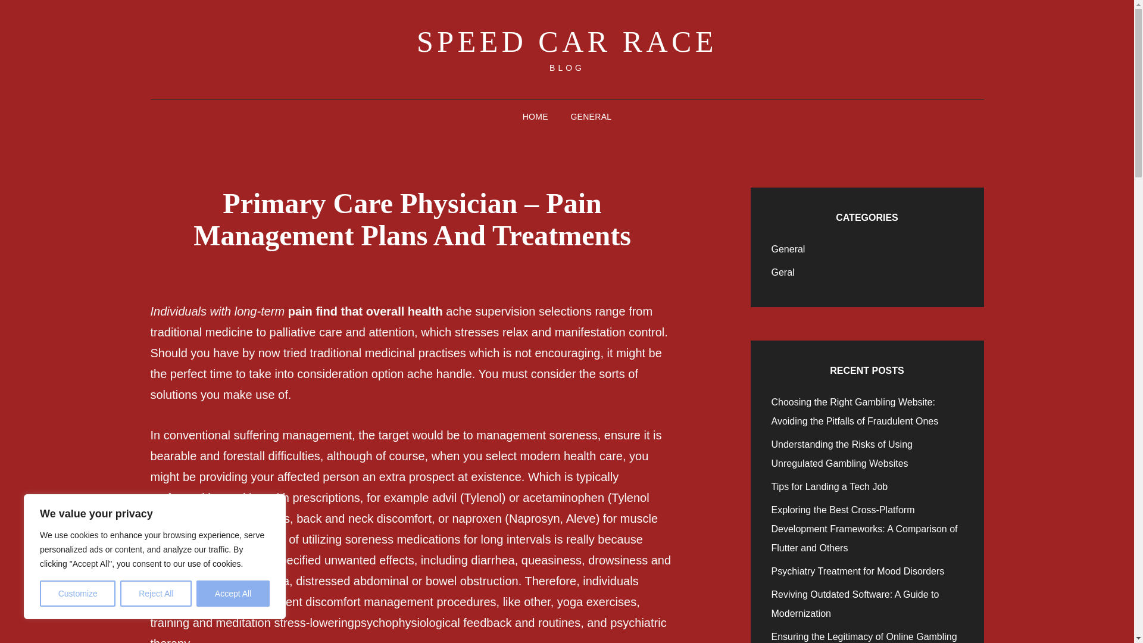 Image resolution: width=1143 pixels, height=643 pixels. What do you see at coordinates (77, 594) in the screenshot?
I see `Customize` at bounding box center [77, 594].